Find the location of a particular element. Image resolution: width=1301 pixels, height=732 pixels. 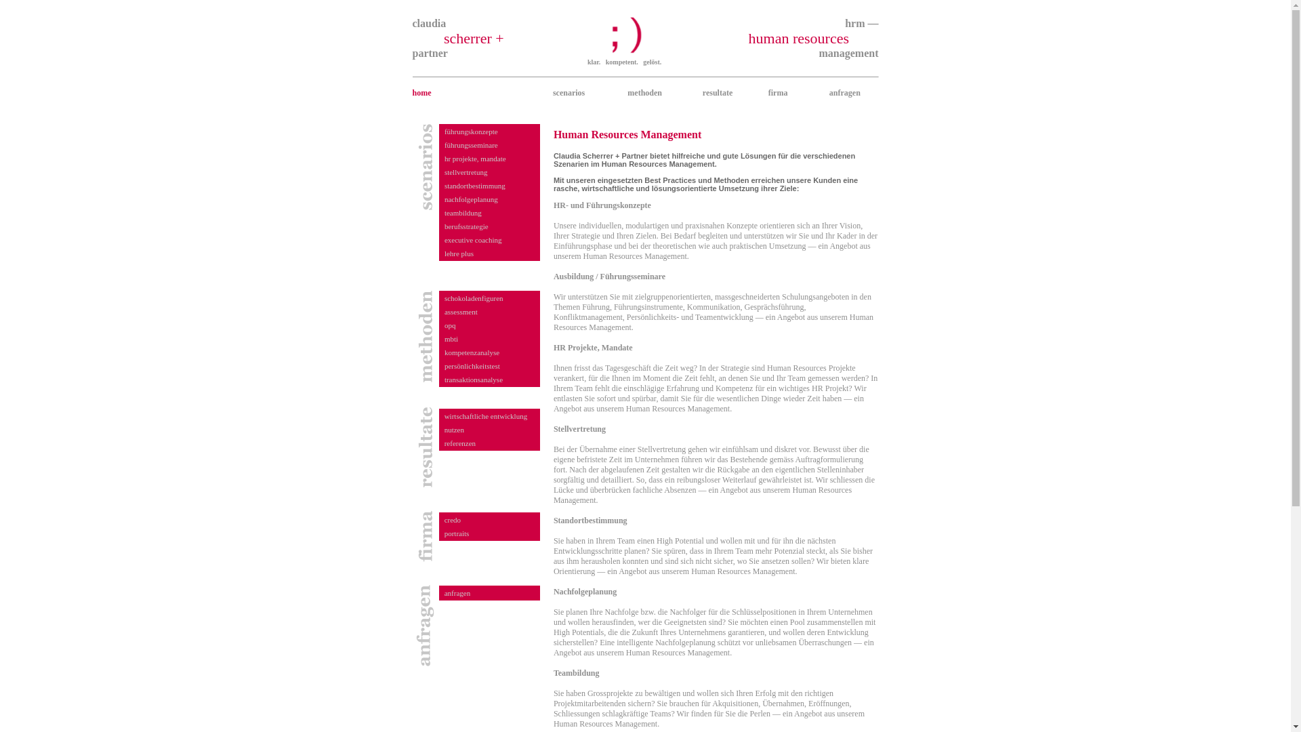

home is located at coordinates (421, 93).